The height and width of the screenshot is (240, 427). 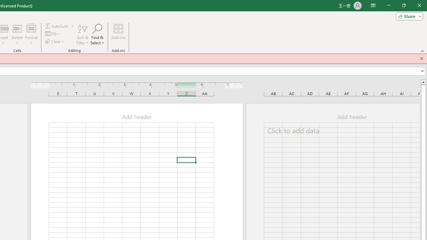 I want to click on AutoSum, so click(x=59, y=26).